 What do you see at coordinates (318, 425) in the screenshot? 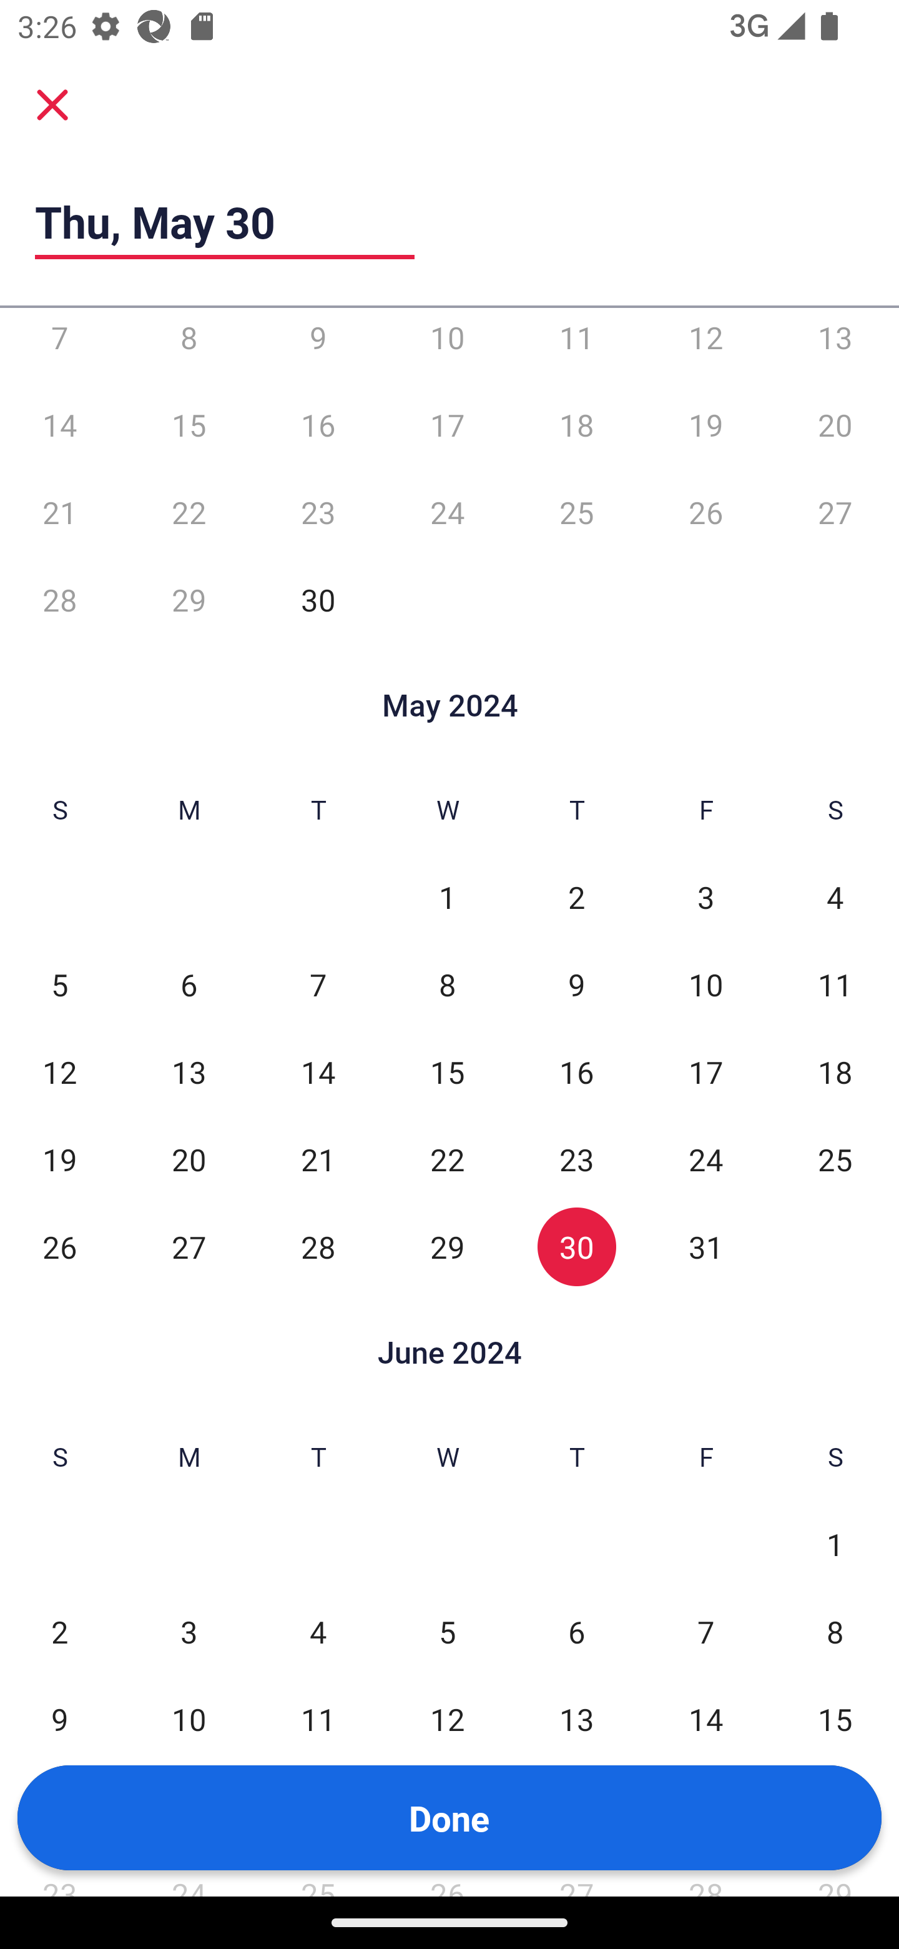
I see `16 Tue, Apr 16, Not Selected` at bounding box center [318, 425].